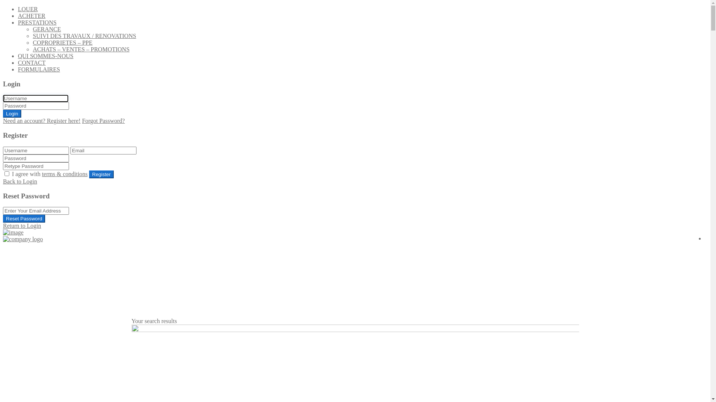 Image resolution: width=716 pixels, height=402 pixels. What do you see at coordinates (12, 114) in the screenshot?
I see `Login` at bounding box center [12, 114].